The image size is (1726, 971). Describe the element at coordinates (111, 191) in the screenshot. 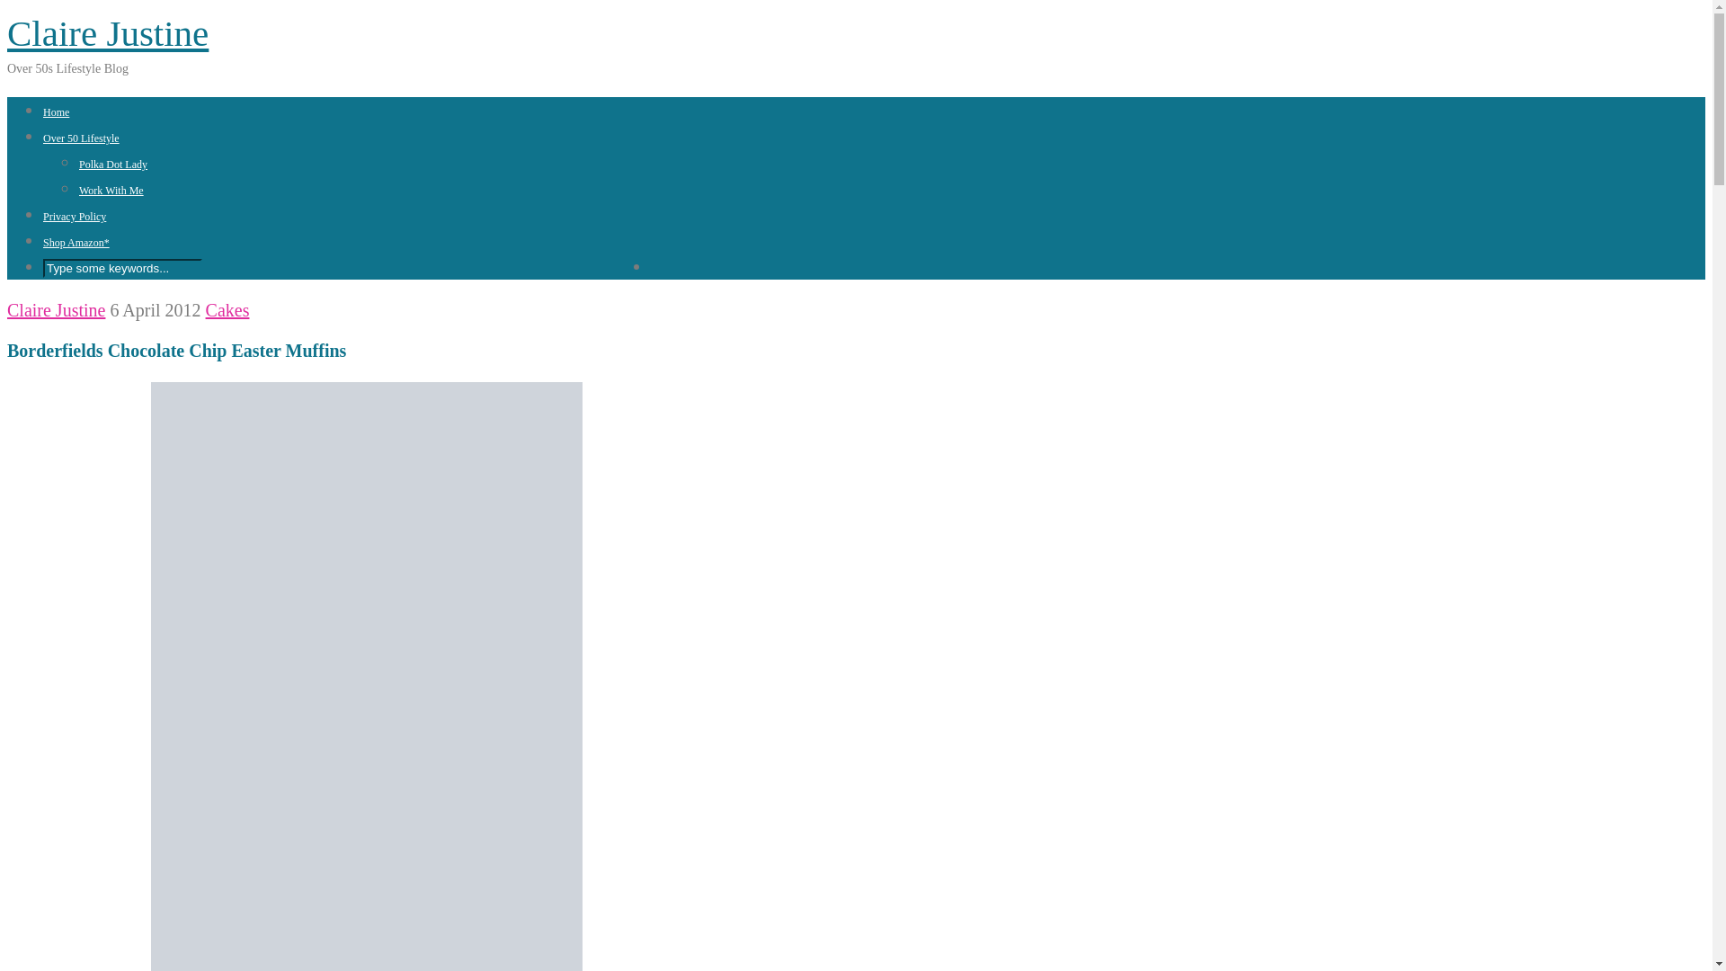

I see `Work With Me` at that location.